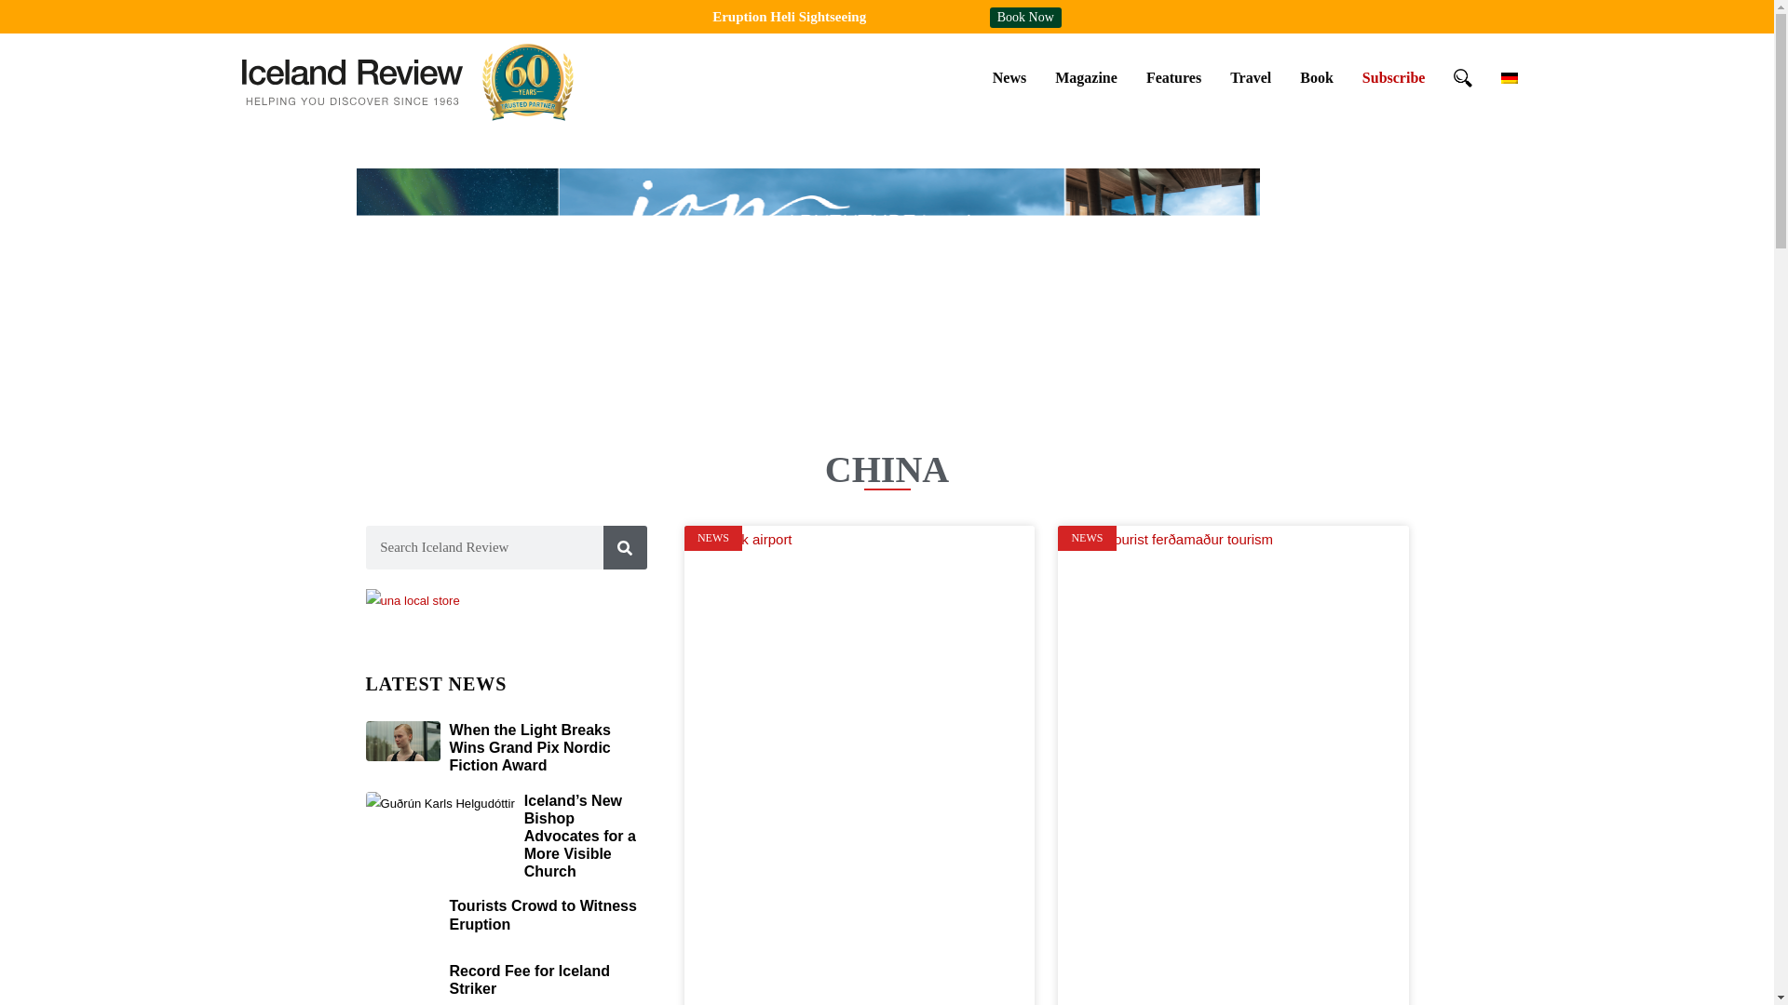  What do you see at coordinates (542, 915) in the screenshot?
I see `Tourists Crowd to Witness Eruption` at bounding box center [542, 915].